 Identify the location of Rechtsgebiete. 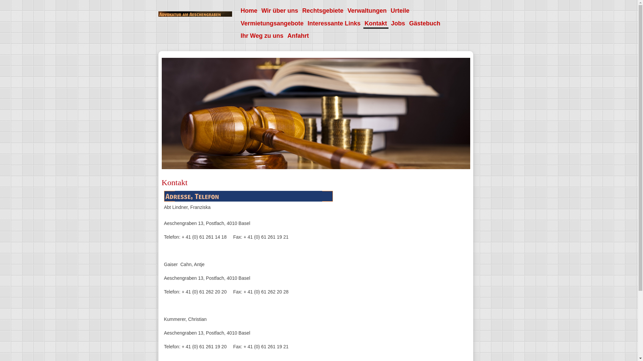
(323, 11).